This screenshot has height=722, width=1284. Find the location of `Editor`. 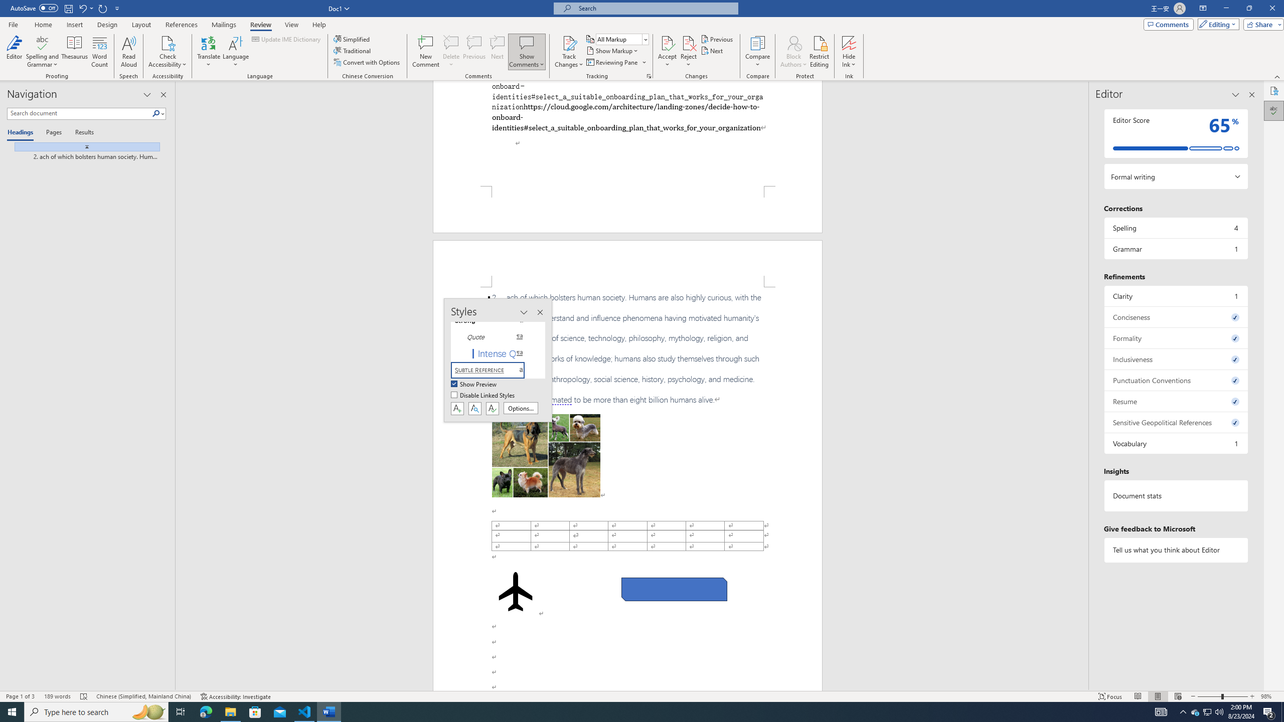

Editor is located at coordinates (1274, 110).